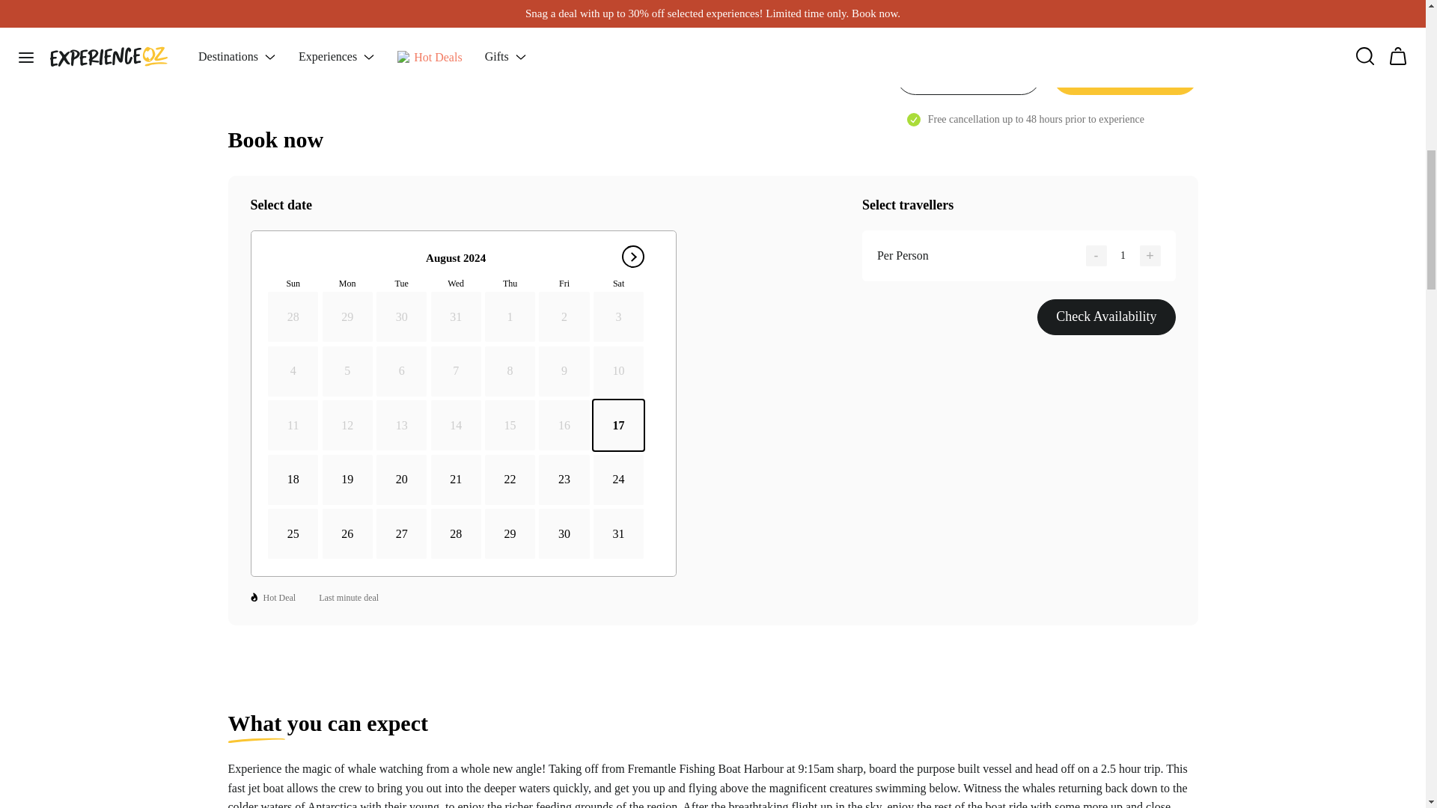  What do you see at coordinates (968, 10) in the screenshot?
I see `Gift it` at bounding box center [968, 10].